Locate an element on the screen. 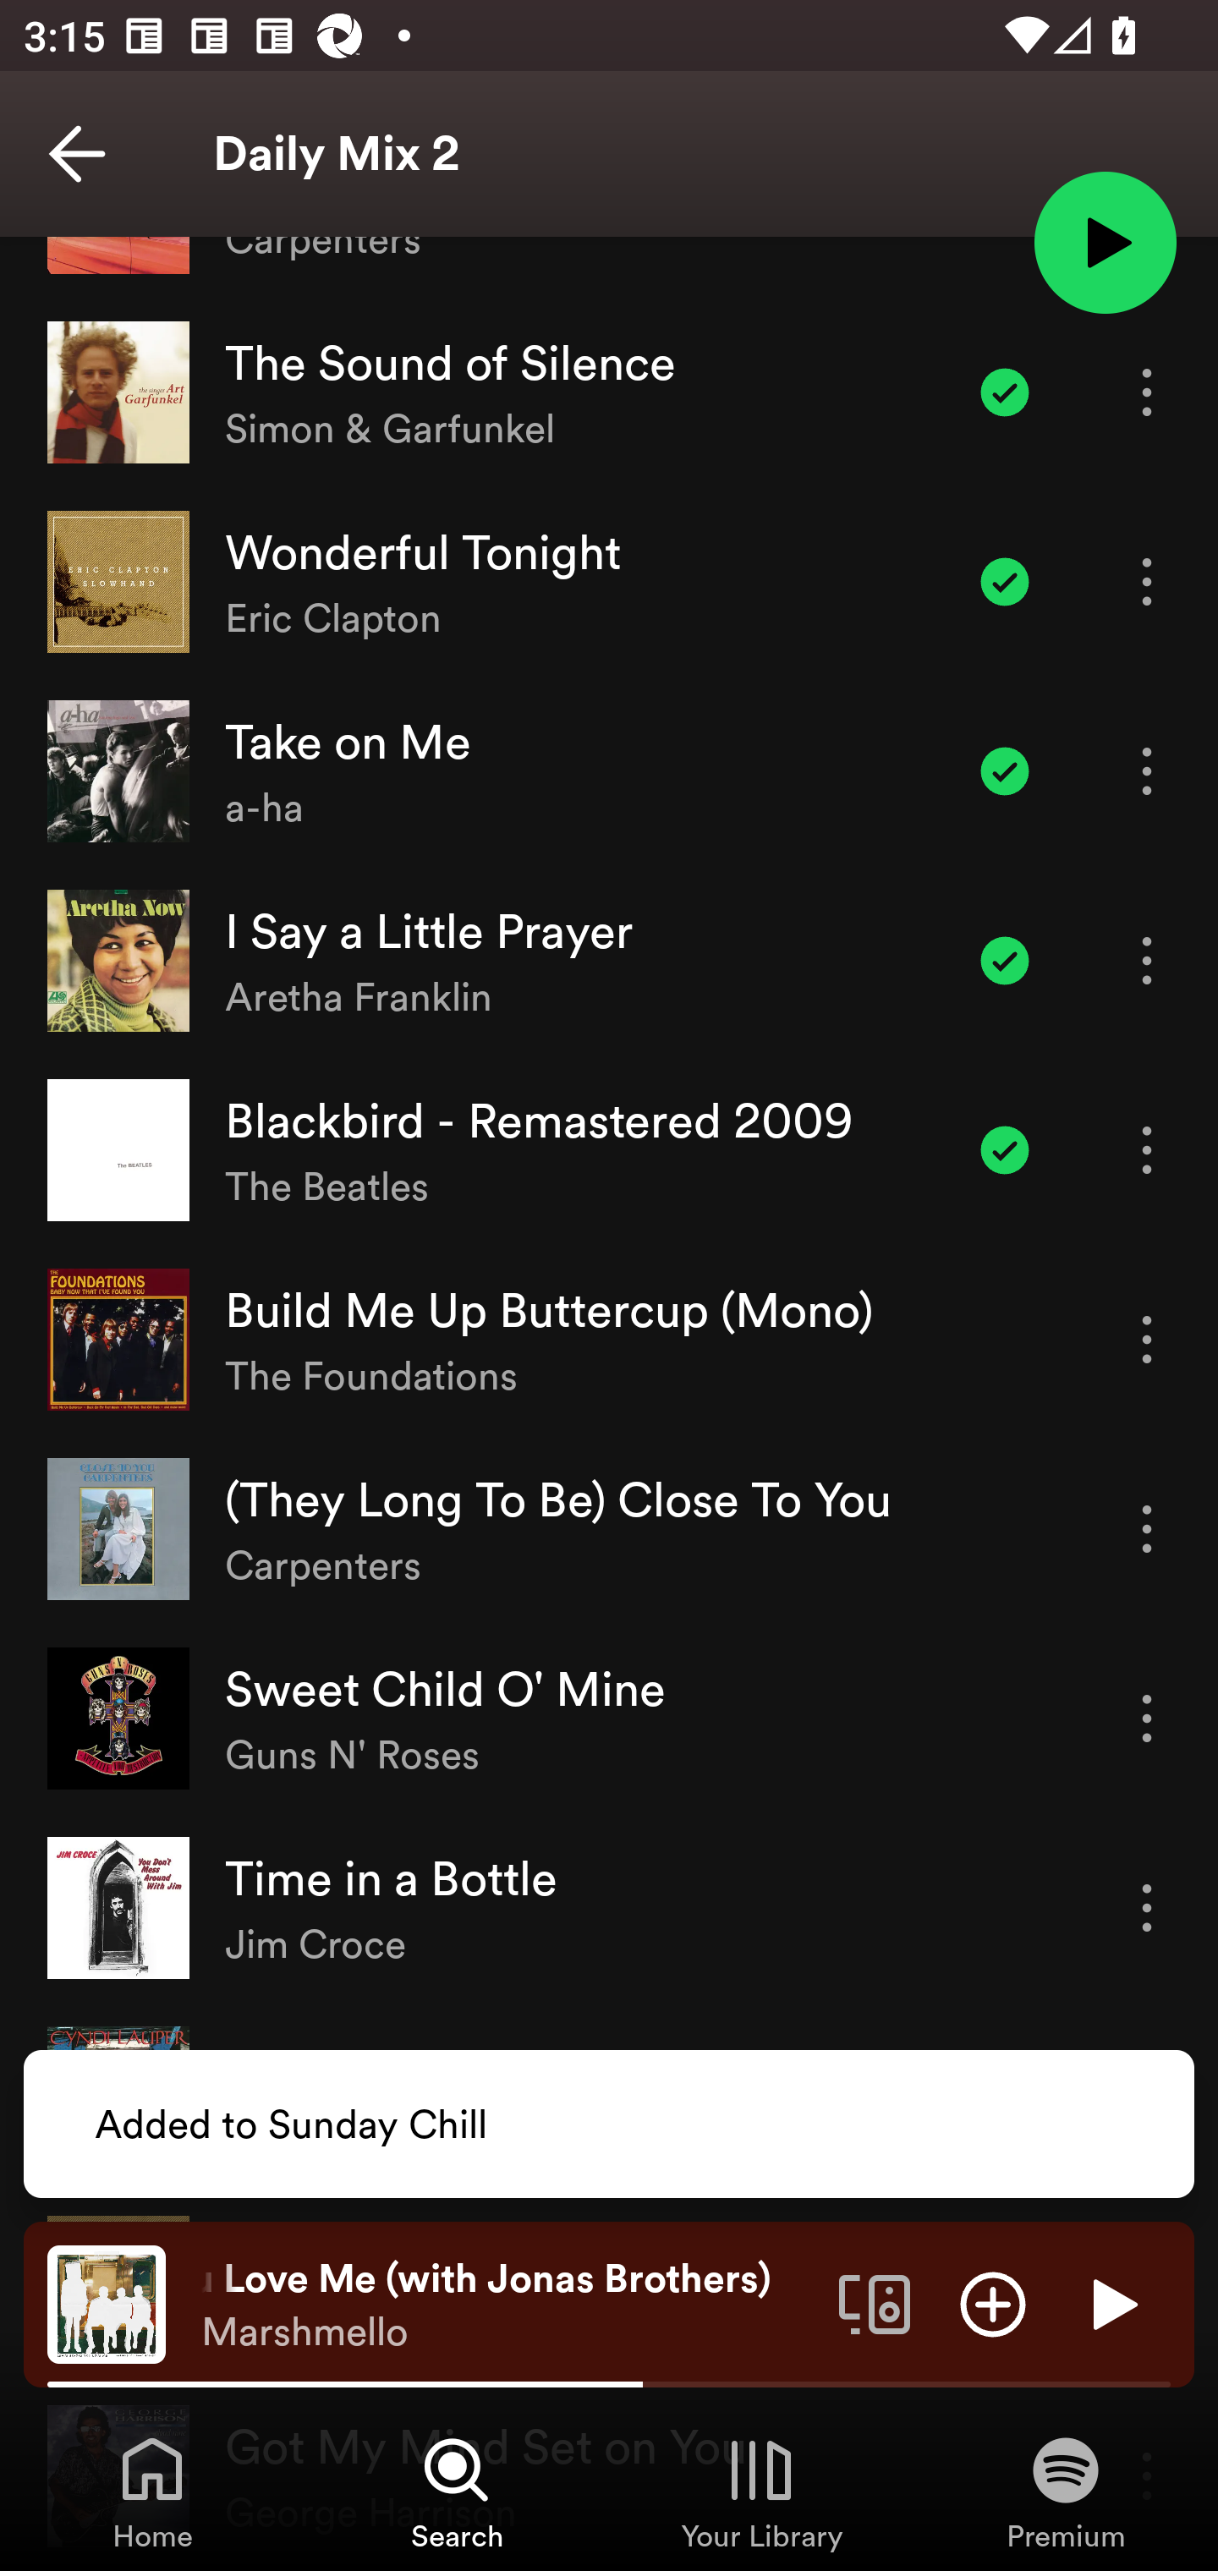 This screenshot has height=2571, width=1218. More options for song I Say a Little Prayer is located at coordinates (1147, 960).